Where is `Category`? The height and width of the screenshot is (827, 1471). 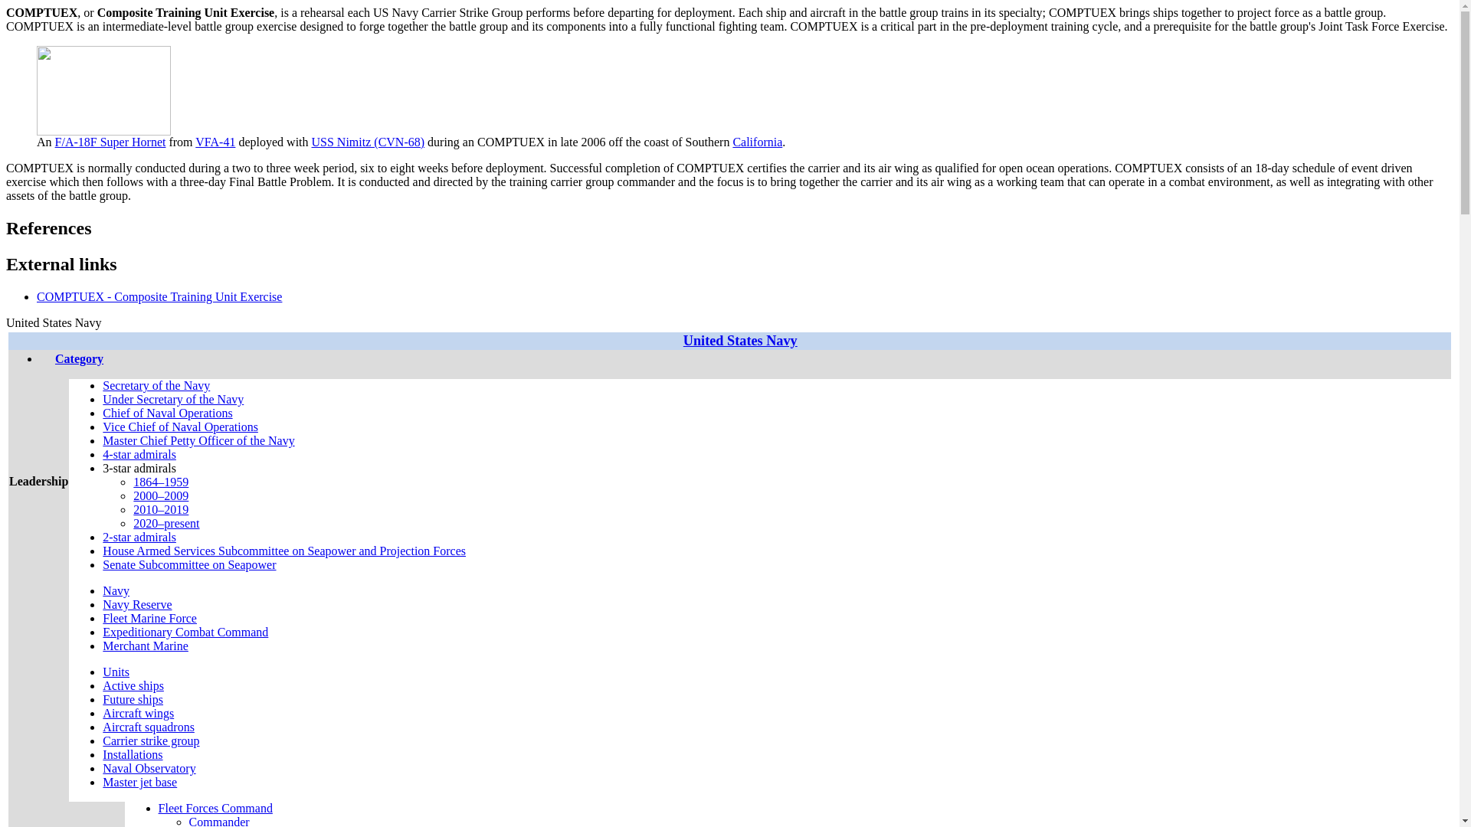
Category is located at coordinates (45, 358).